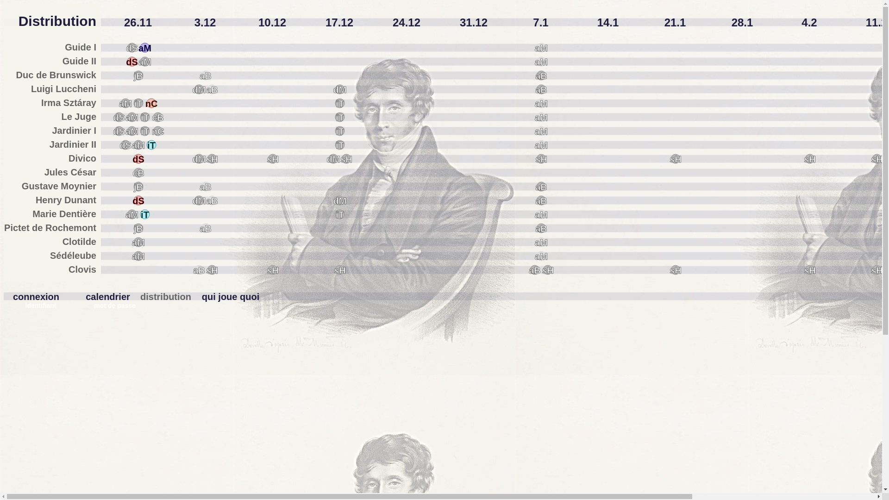 Image resolution: width=889 pixels, height=500 pixels. I want to click on aB, so click(199, 270).